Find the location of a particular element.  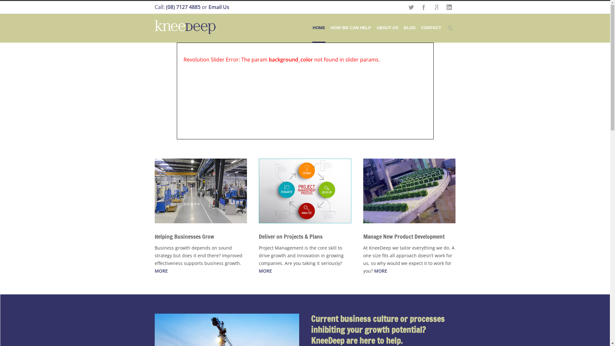

Search is located at coordinates (5, 4).